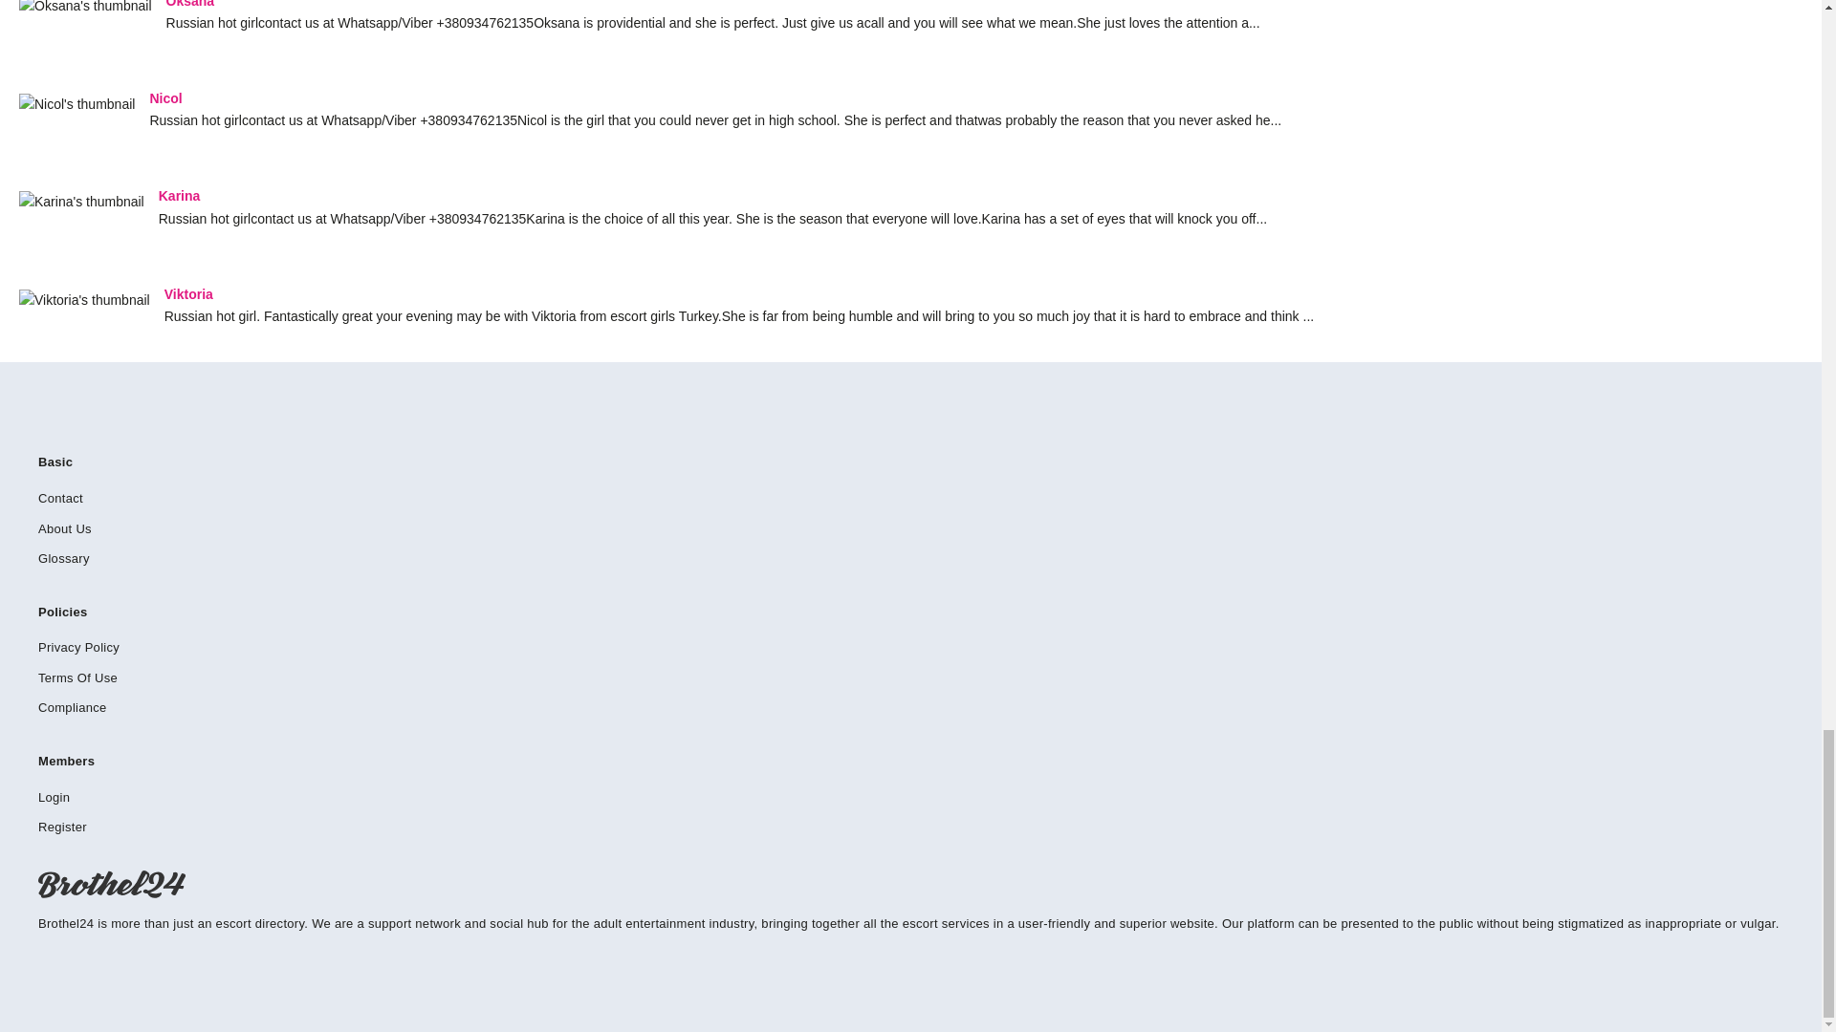  What do you see at coordinates (60, 499) in the screenshot?
I see `Contact` at bounding box center [60, 499].